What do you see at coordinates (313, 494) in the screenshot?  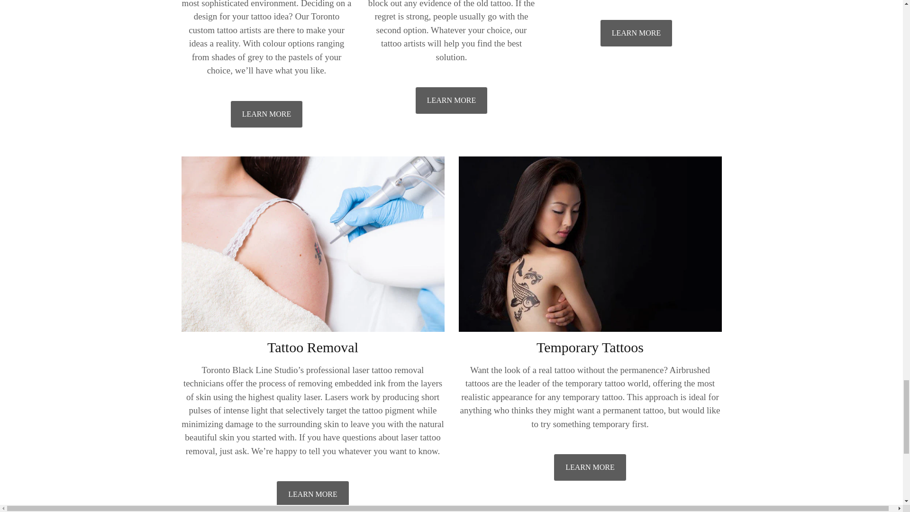 I see `LEARN MORE` at bounding box center [313, 494].